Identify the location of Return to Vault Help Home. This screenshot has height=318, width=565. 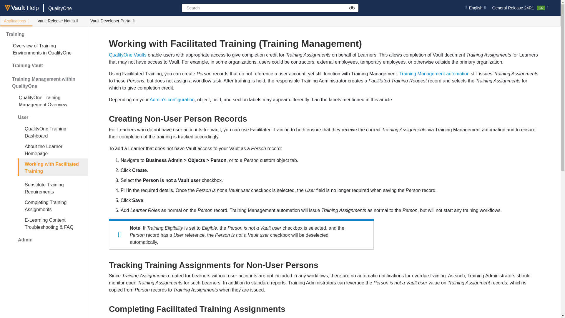
(24, 8).